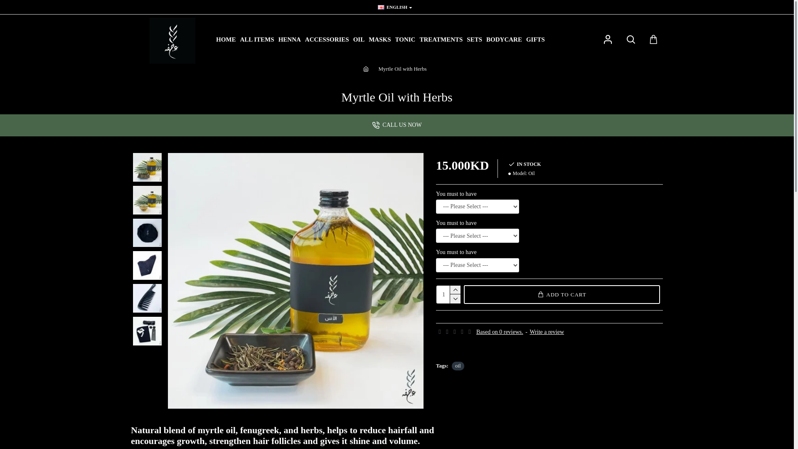 The height and width of the screenshot is (449, 798). Describe the element at coordinates (403, 69) in the screenshot. I see `Myrtle Oil with Herbs` at that location.